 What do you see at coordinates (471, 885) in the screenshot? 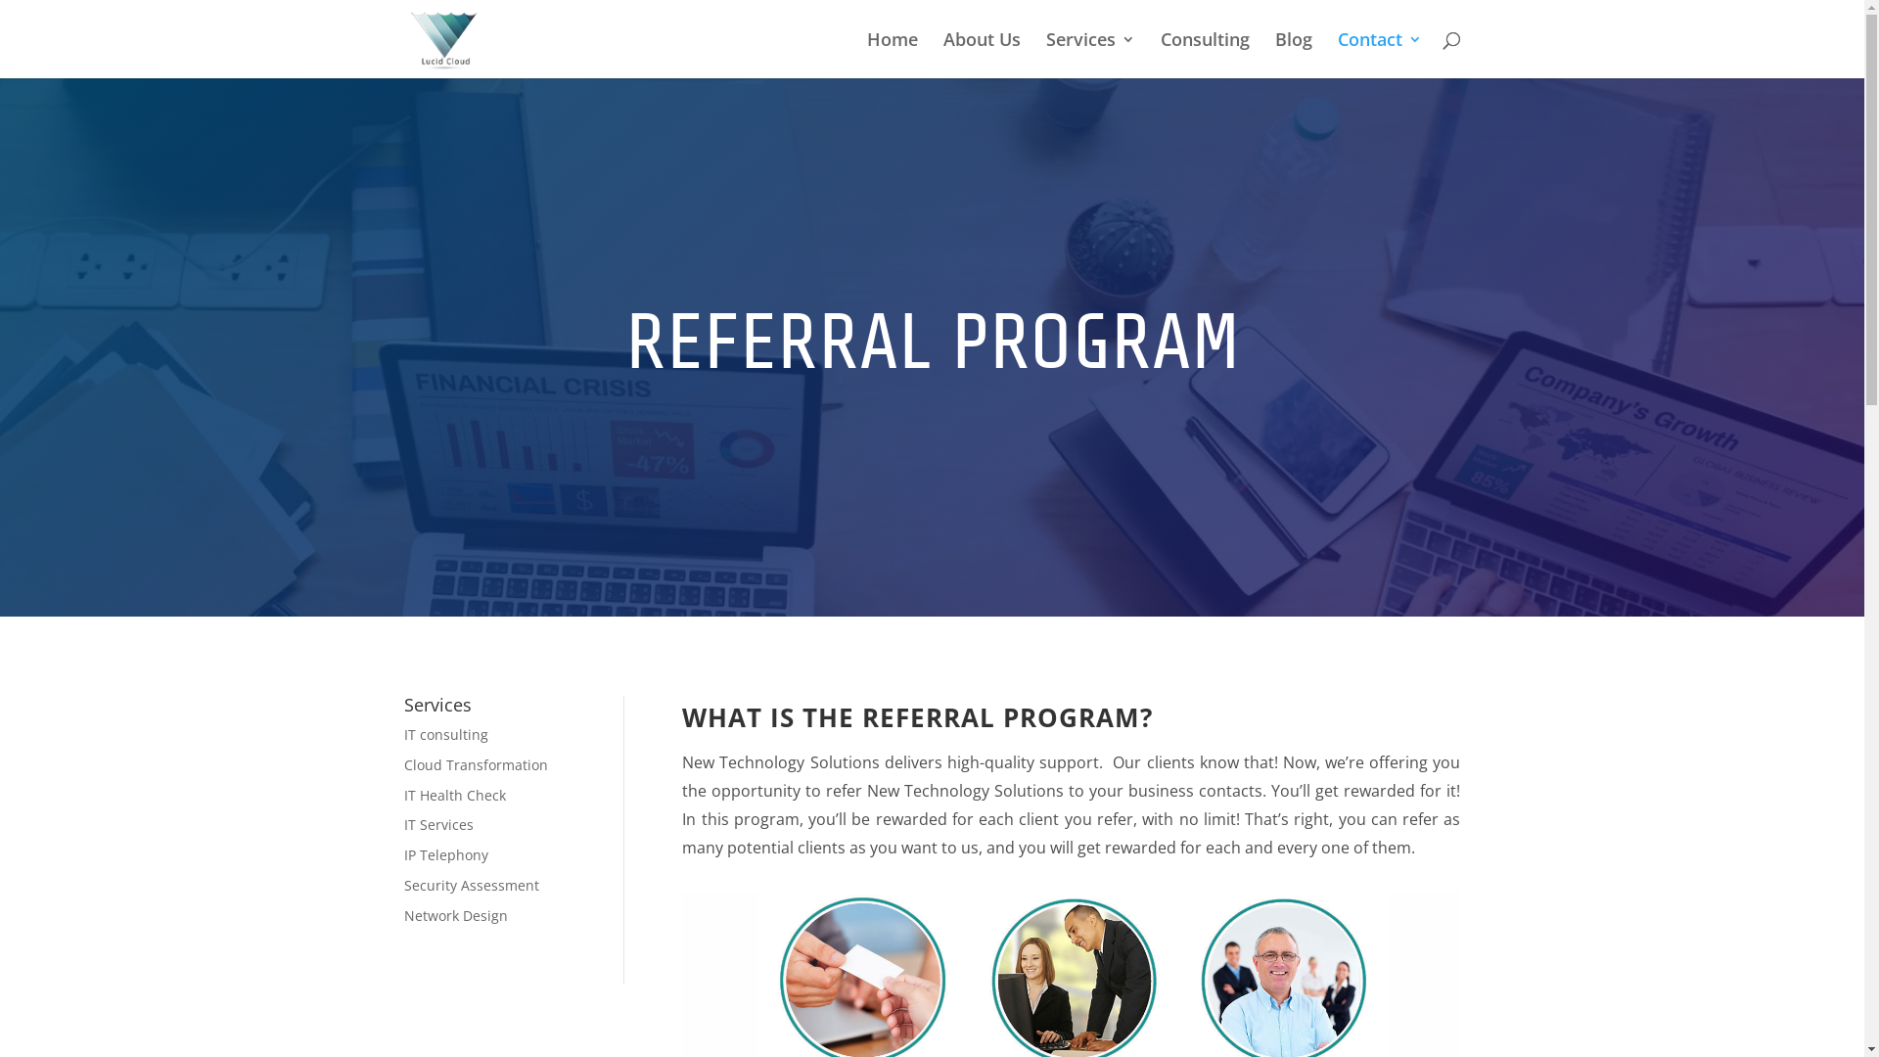
I see `Security Assessment` at bounding box center [471, 885].